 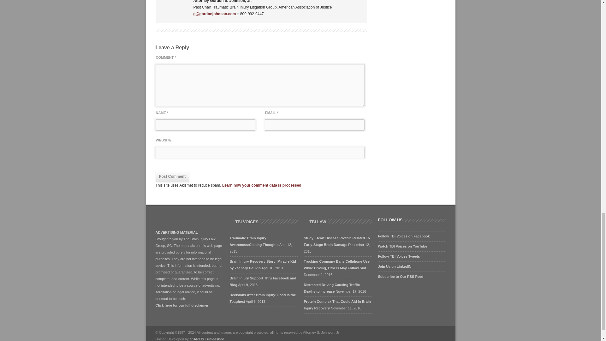 What do you see at coordinates (172, 176) in the screenshot?
I see `Post Comment` at bounding box center [172, 176].